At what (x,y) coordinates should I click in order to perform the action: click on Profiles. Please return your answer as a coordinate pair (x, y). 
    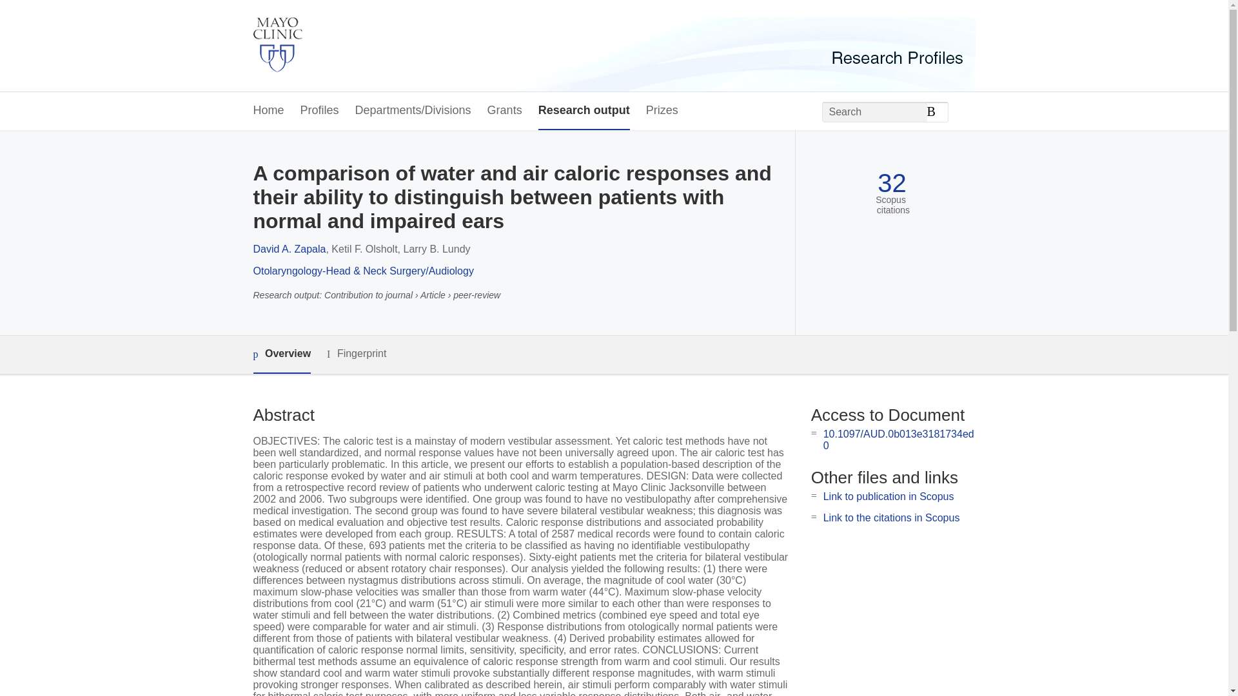
    Looking at the image, I should click on (320, 111).